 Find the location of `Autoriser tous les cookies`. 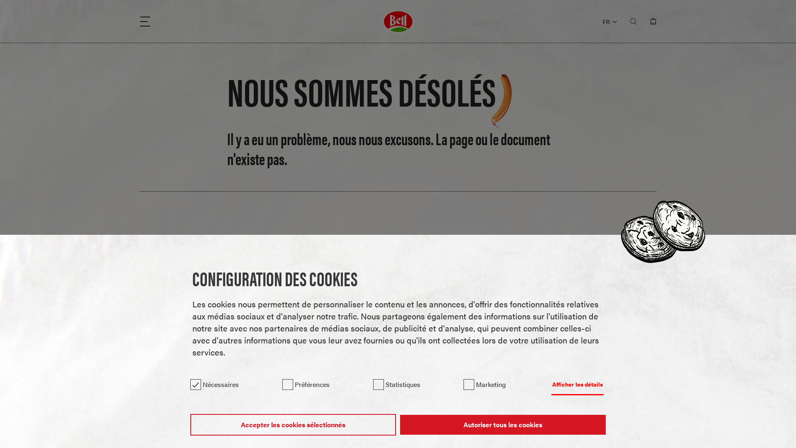

Autoriser tous les cookies is located at coordinates (502, 425).